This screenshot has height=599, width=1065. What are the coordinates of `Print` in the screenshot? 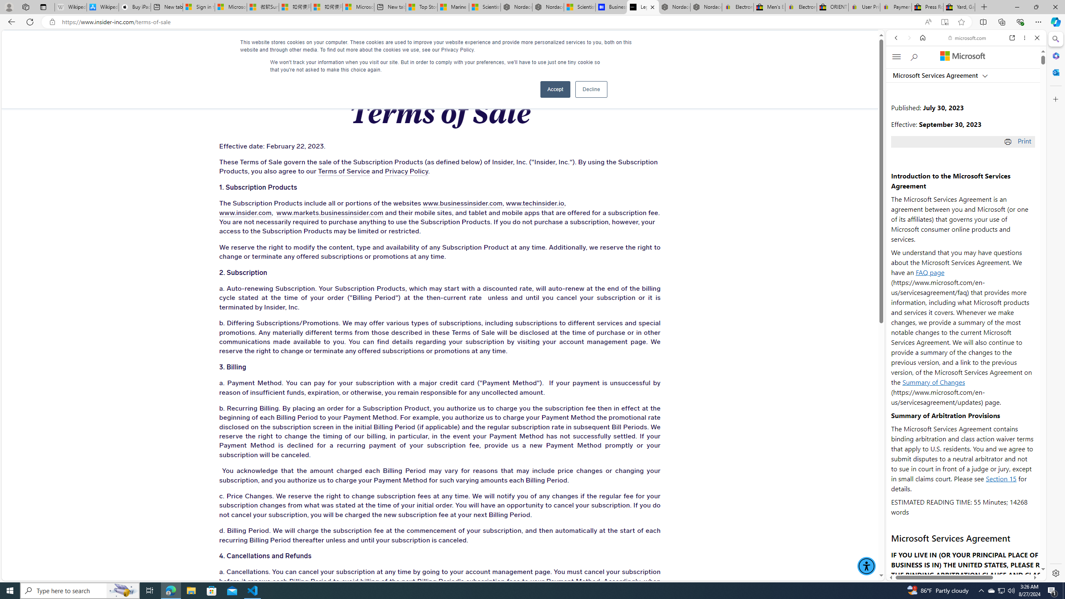 It's located at (1018, 141).